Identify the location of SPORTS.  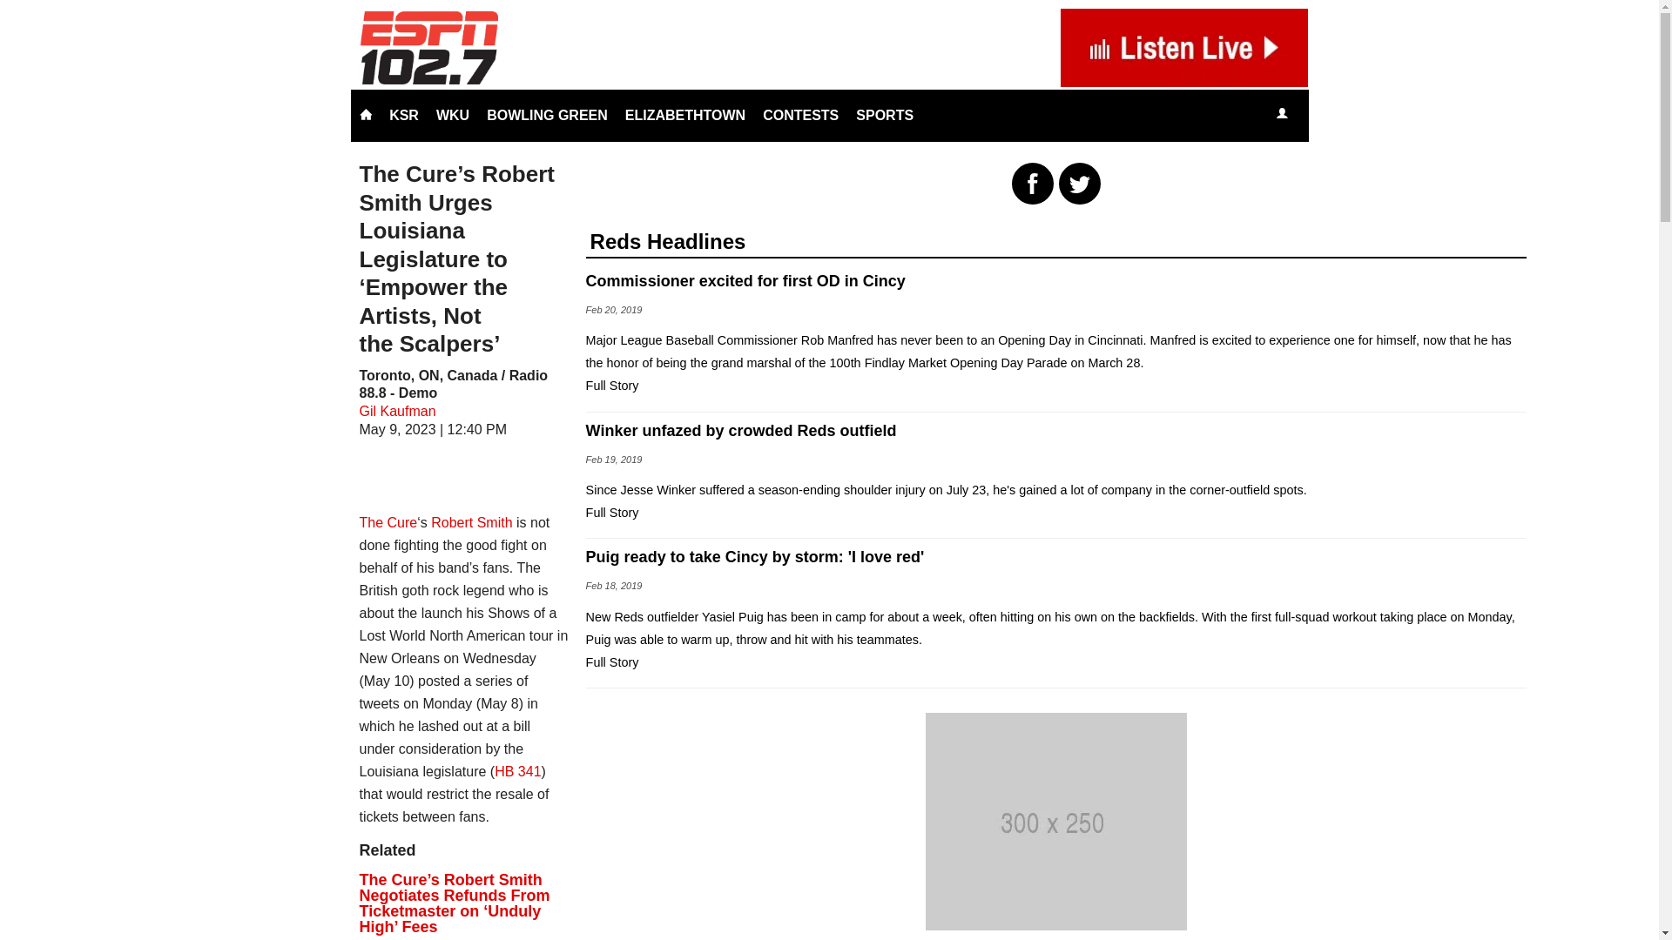
(885, 115).